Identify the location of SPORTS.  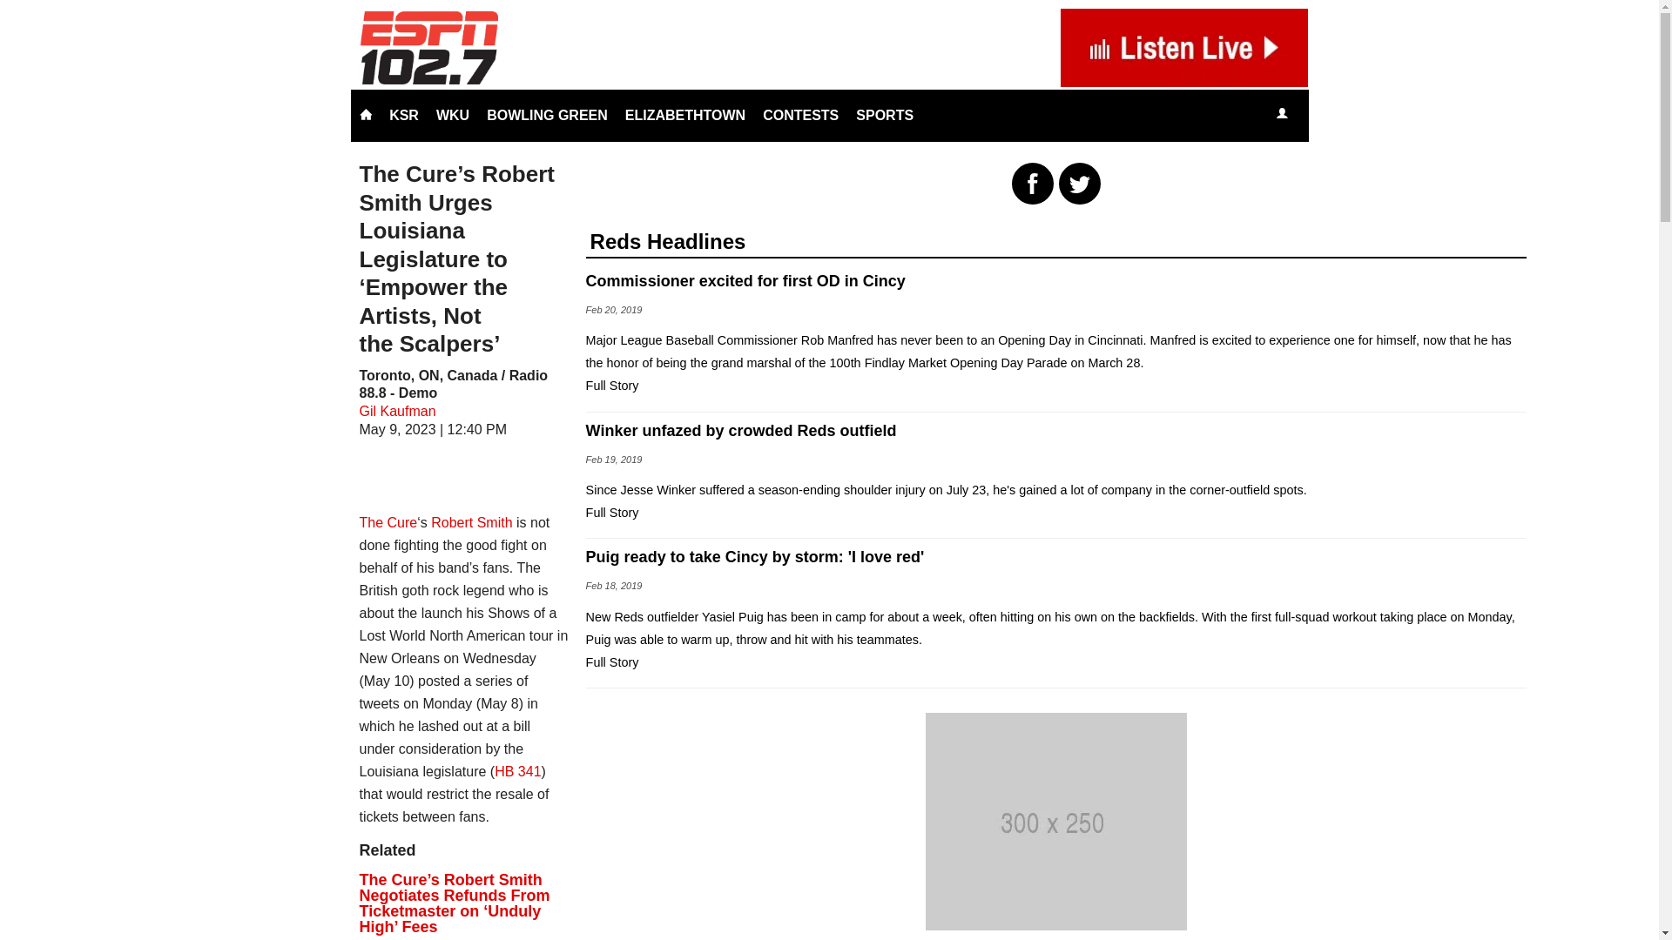
(885, 115).